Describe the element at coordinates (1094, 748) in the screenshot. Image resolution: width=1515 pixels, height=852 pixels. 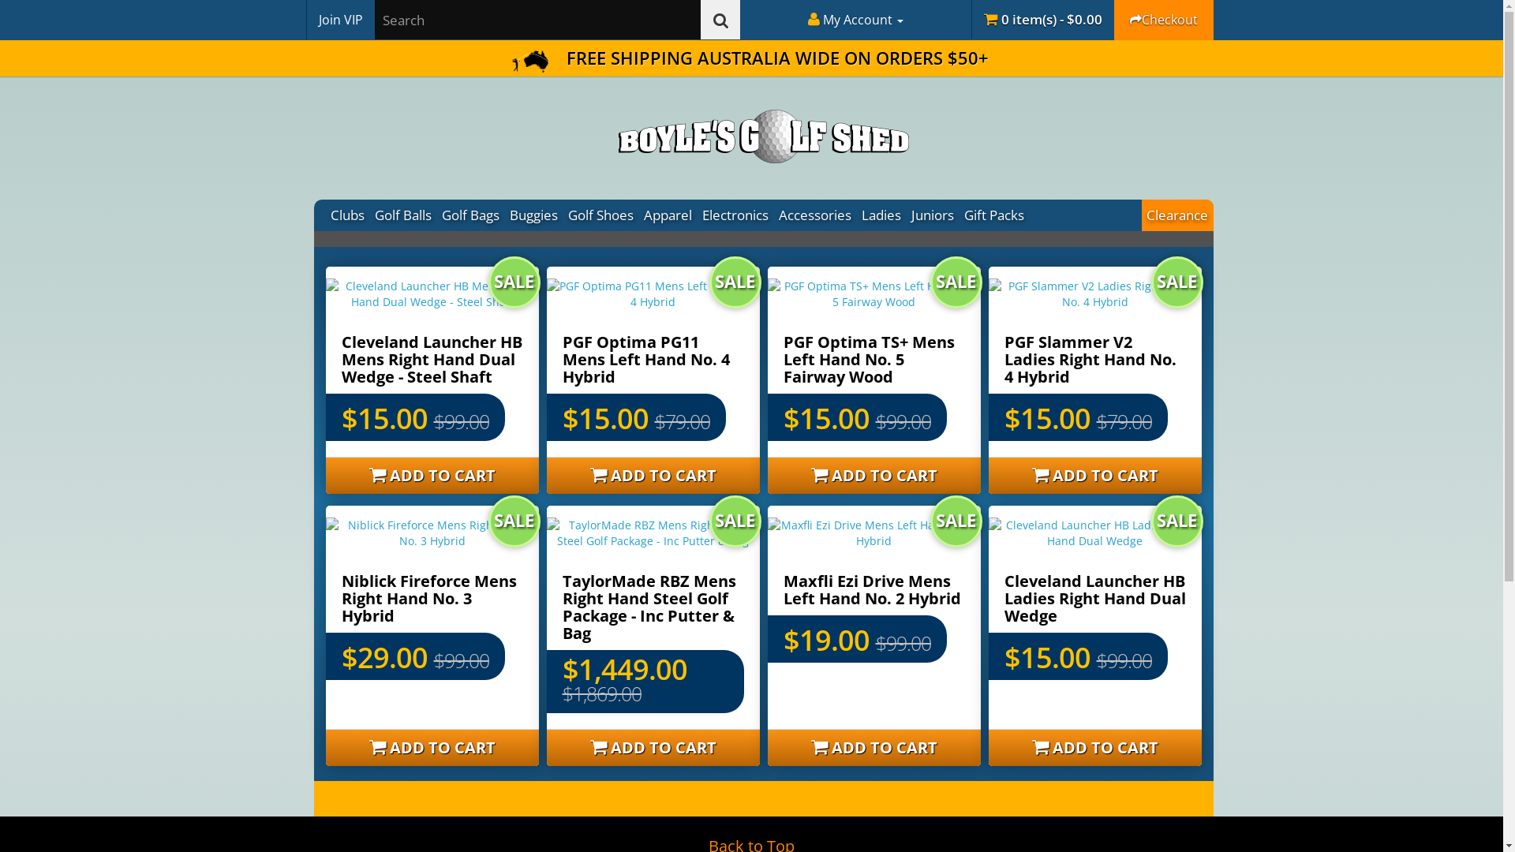
I see `ADD TO CART` at that location.